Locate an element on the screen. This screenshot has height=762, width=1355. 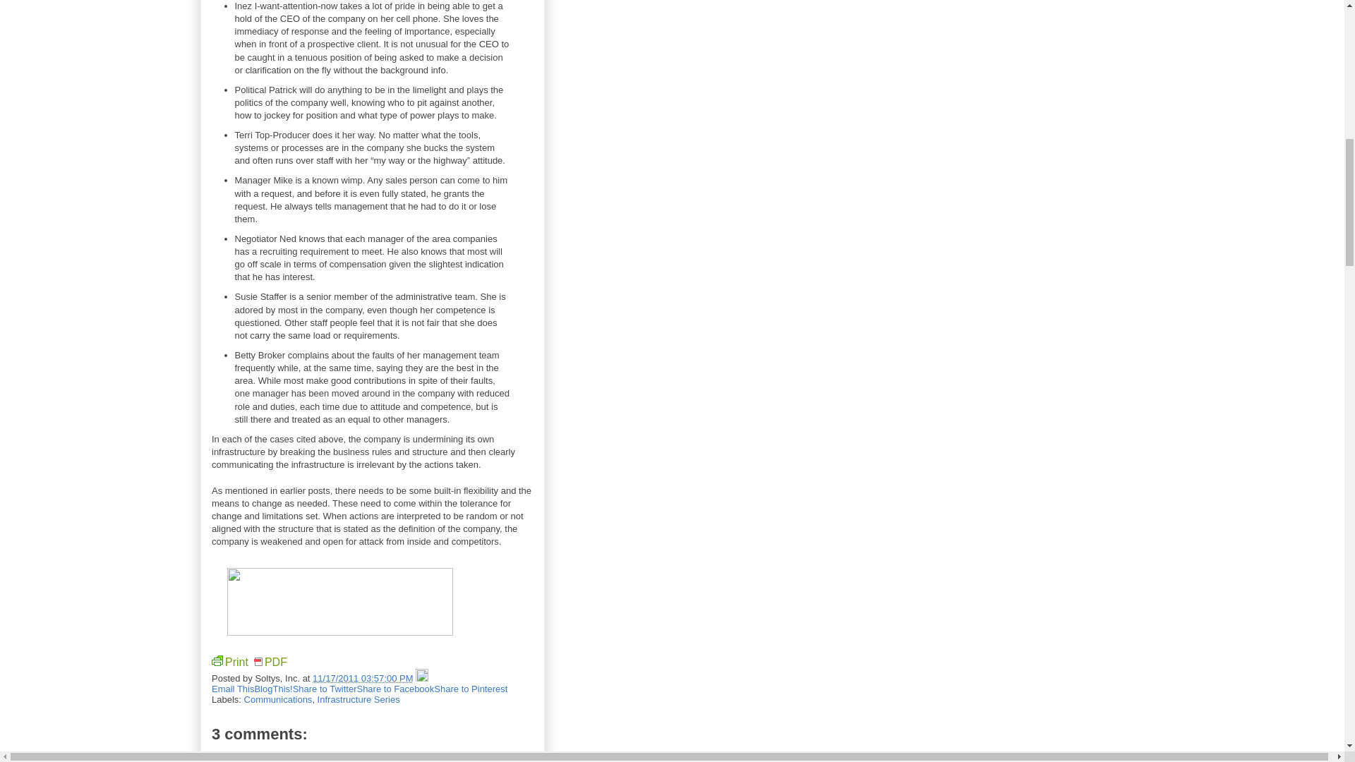
Printer Friendly and PDF is located at coordinates (251, 663).